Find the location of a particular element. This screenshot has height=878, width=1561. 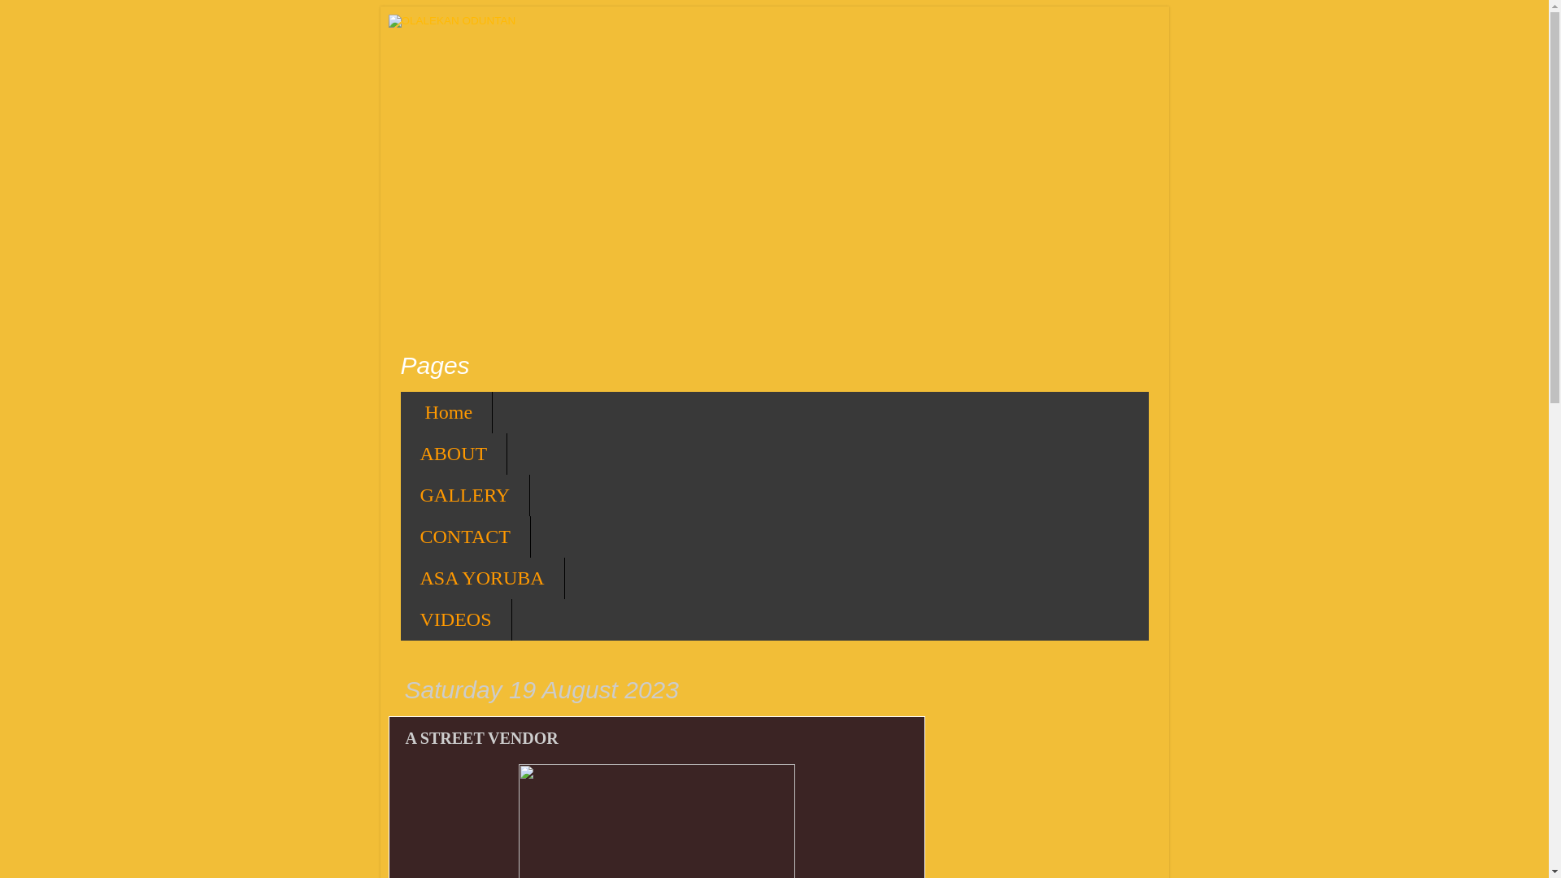

GALLERY is located at coordinates (465, 496).